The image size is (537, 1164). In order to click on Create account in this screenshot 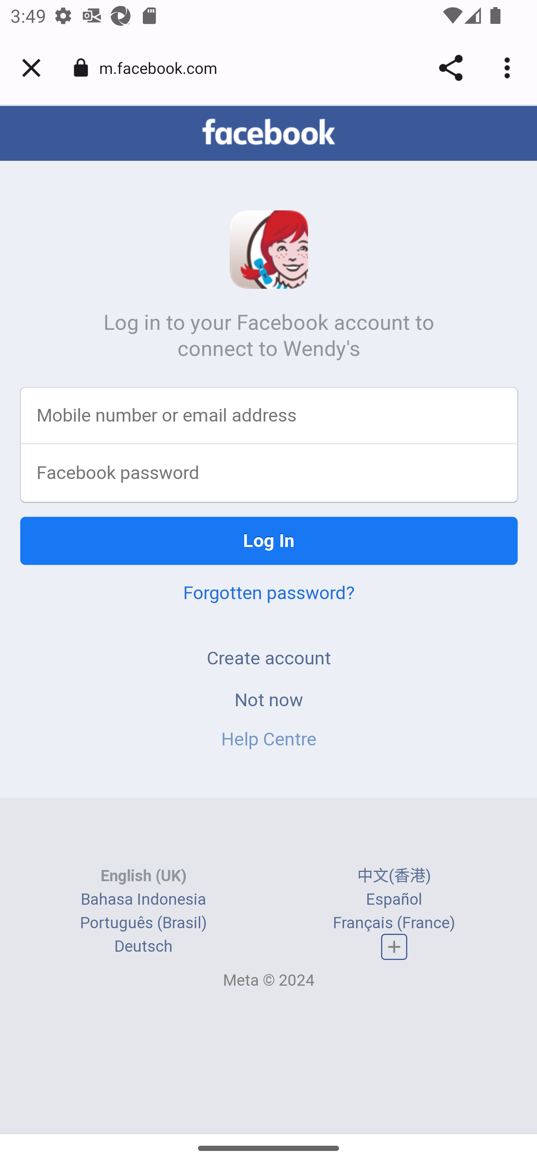, I will do `click(268, 659)`.